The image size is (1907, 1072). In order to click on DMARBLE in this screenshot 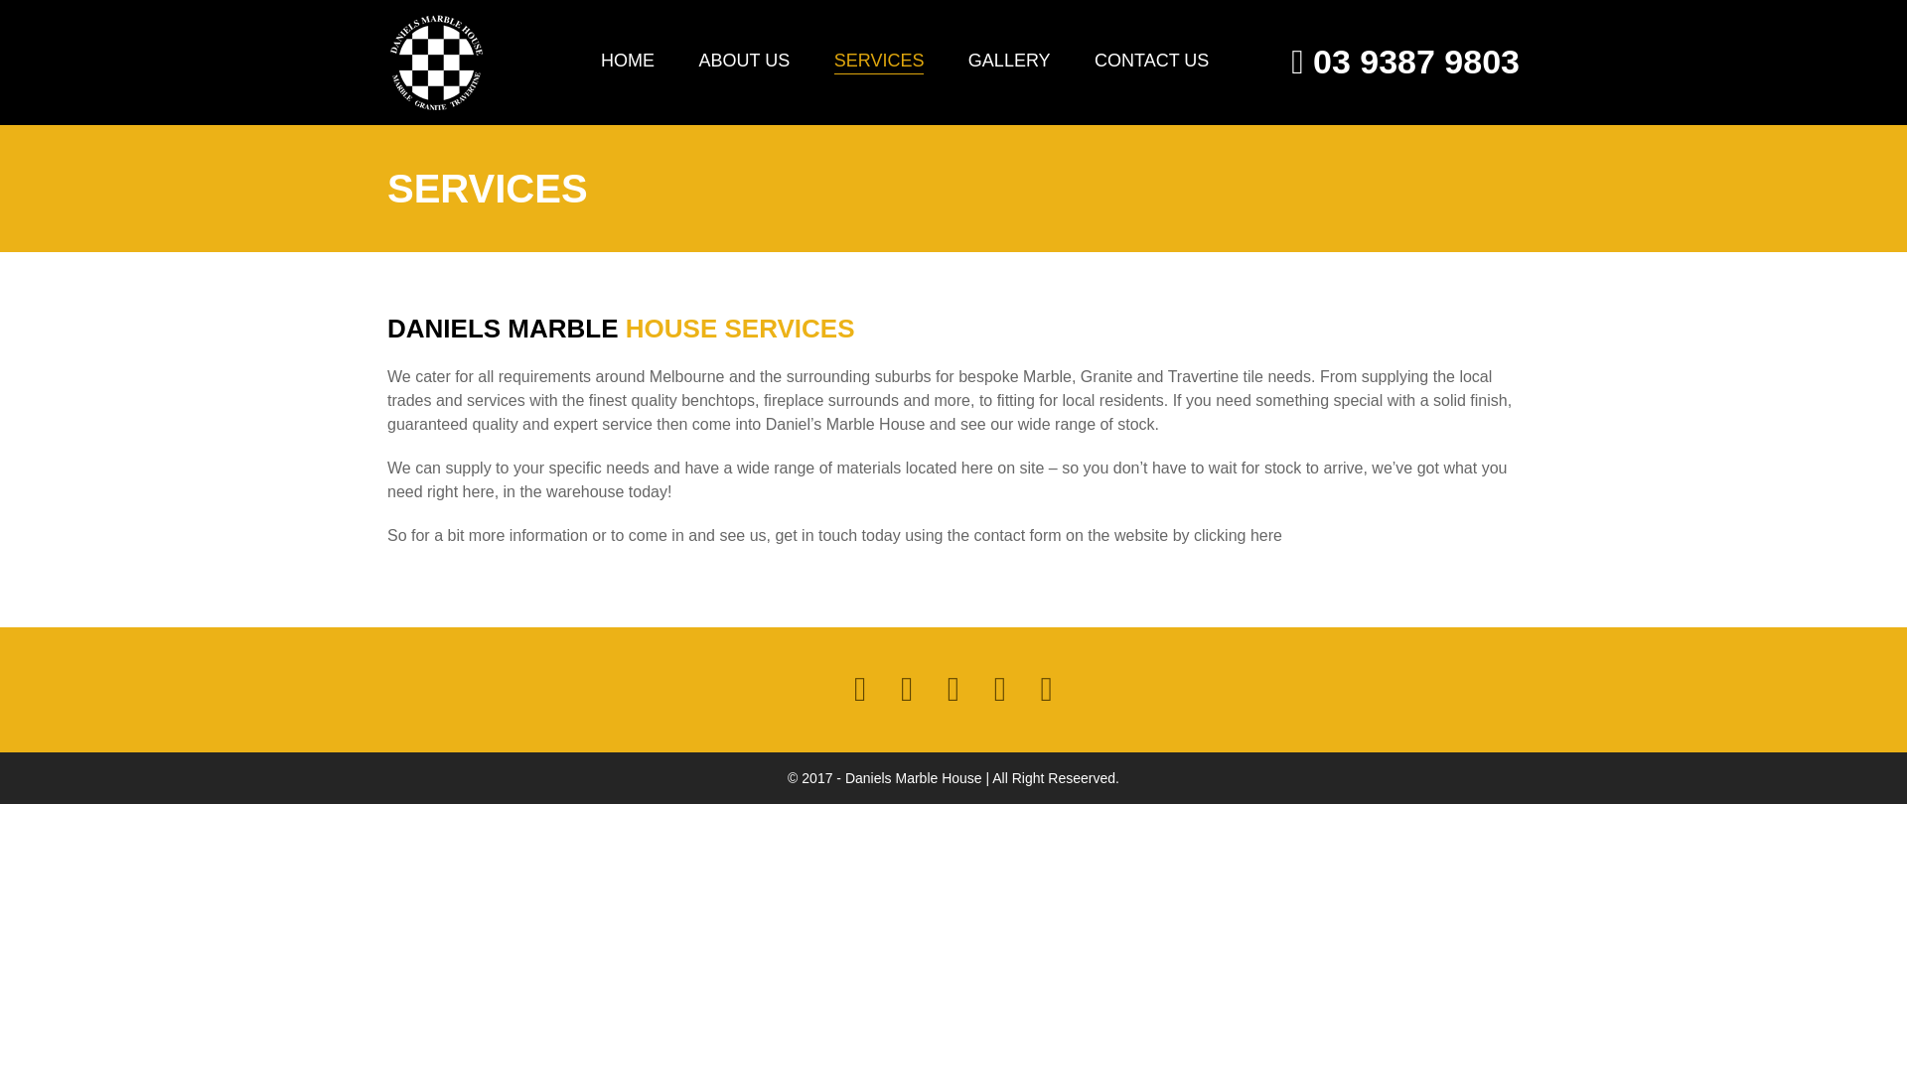, I will do `click(435, 63)`.